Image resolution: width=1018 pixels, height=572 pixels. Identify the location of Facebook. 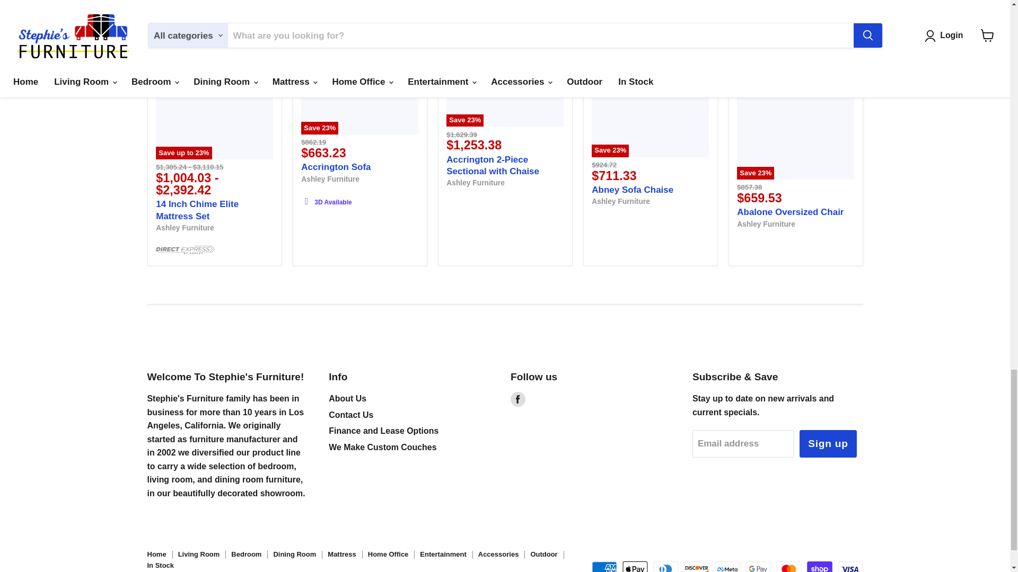
(517, 399).